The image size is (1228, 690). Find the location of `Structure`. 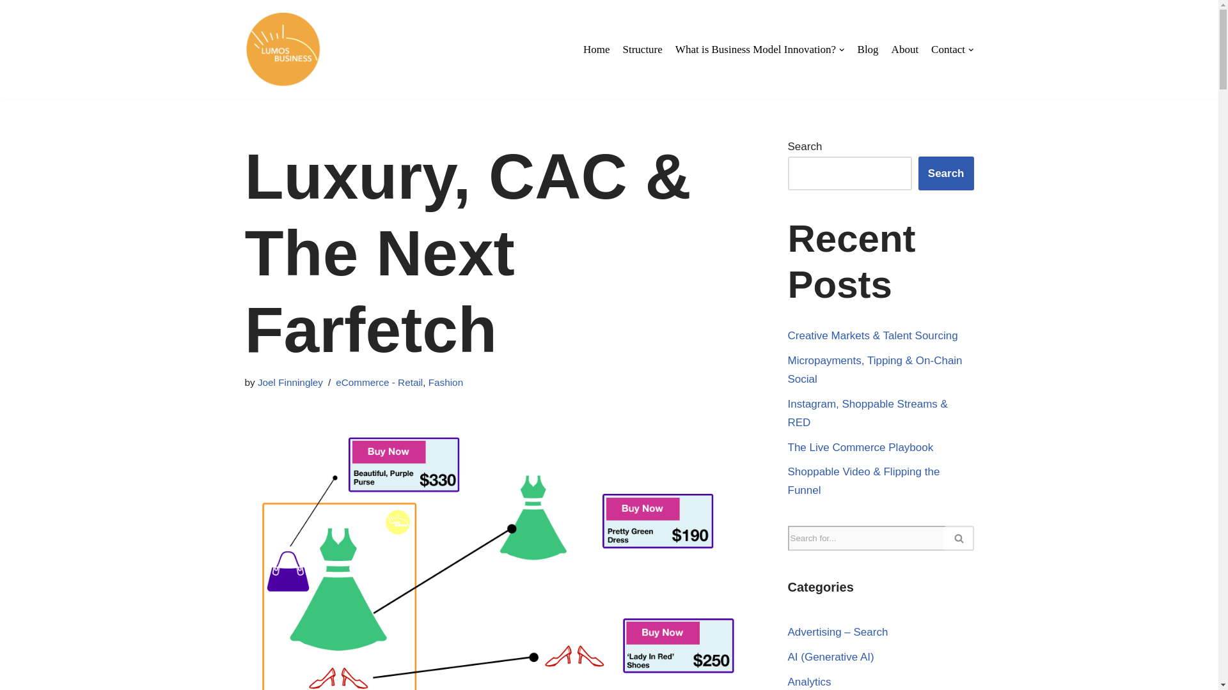

Structure is located at coordinates (642, 49).